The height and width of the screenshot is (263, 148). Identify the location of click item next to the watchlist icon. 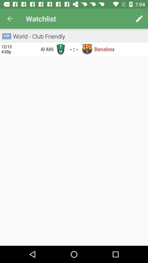
(139, 19).